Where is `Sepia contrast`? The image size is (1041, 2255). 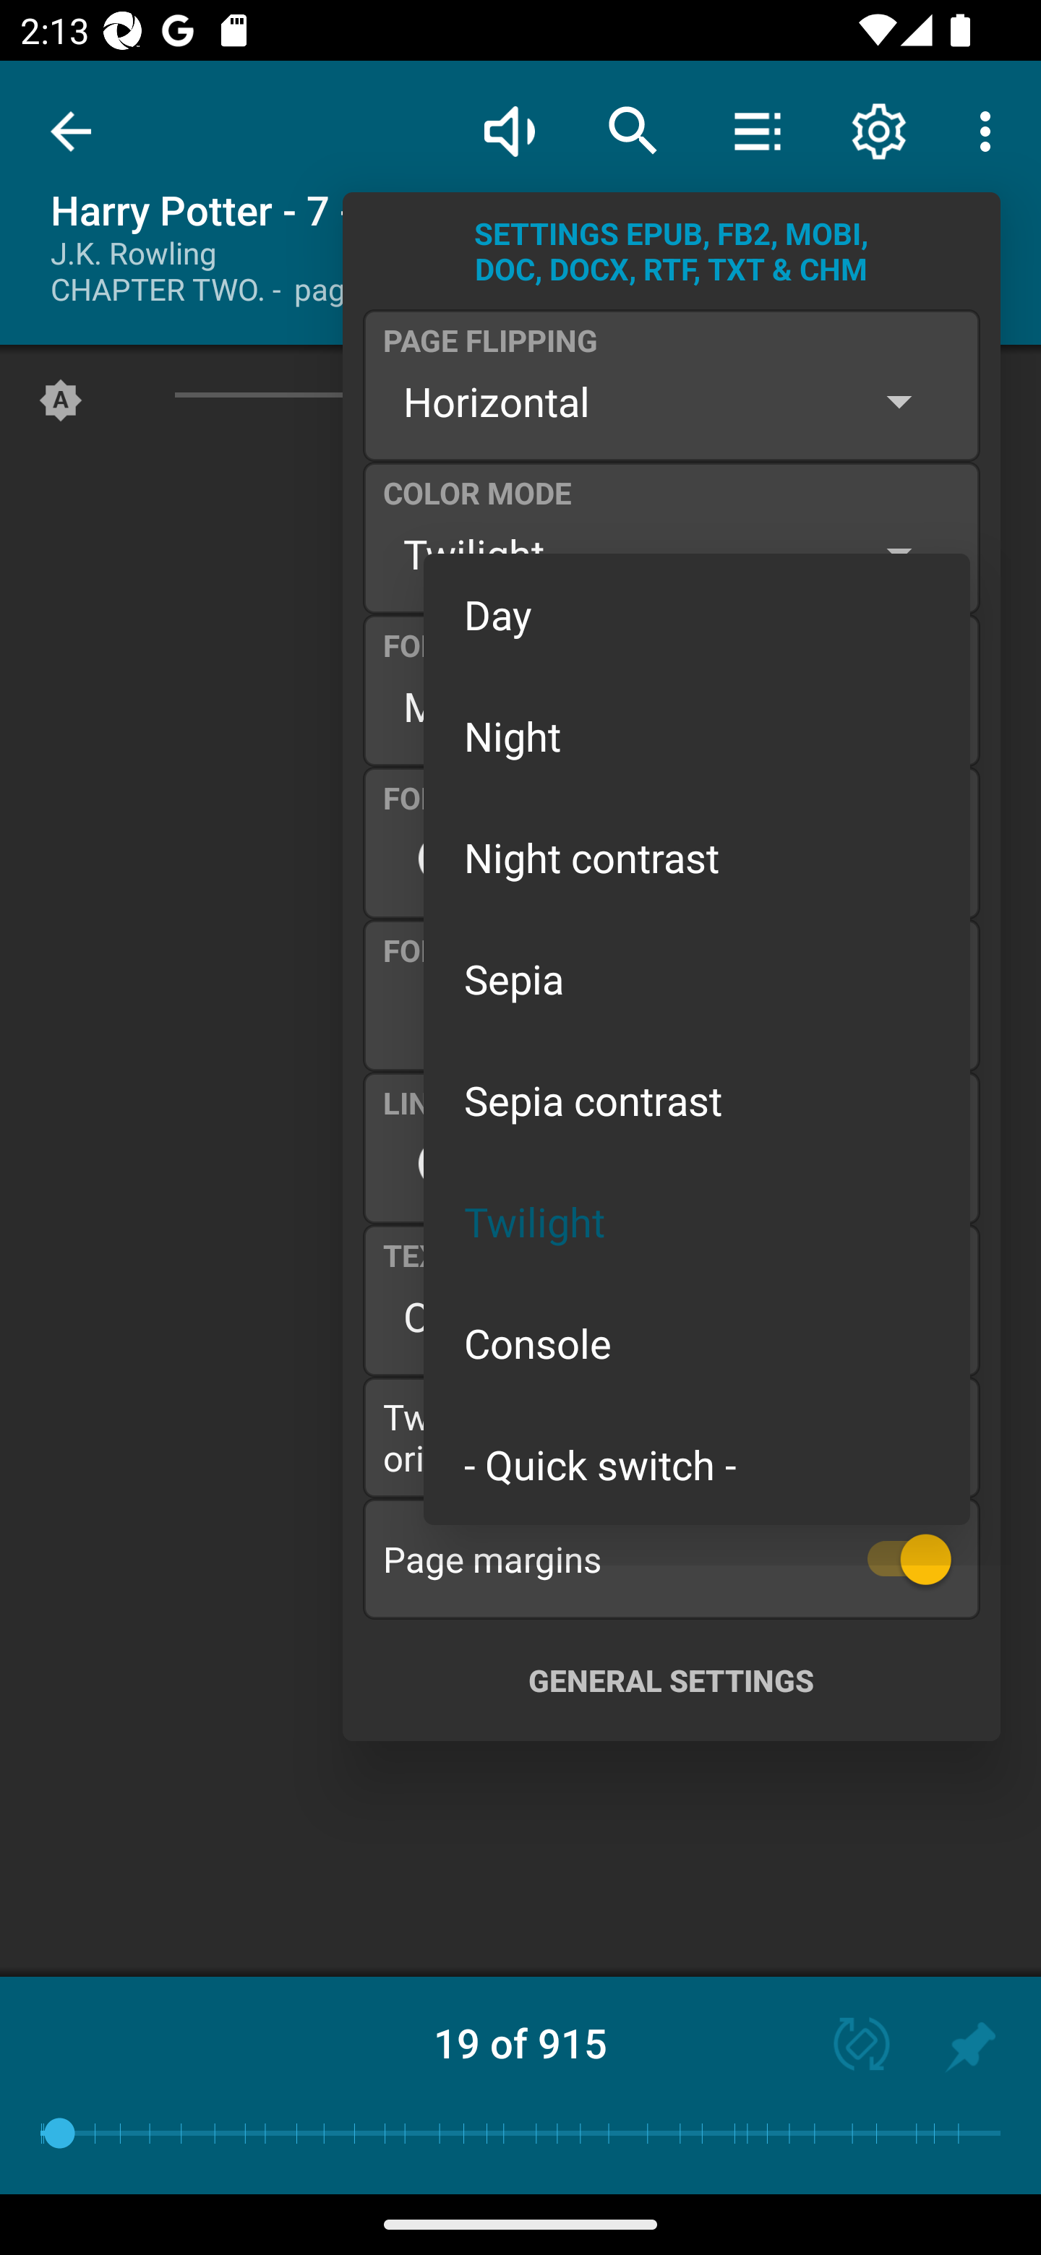
Sepia contrast is located at coordinates (697, 1100).